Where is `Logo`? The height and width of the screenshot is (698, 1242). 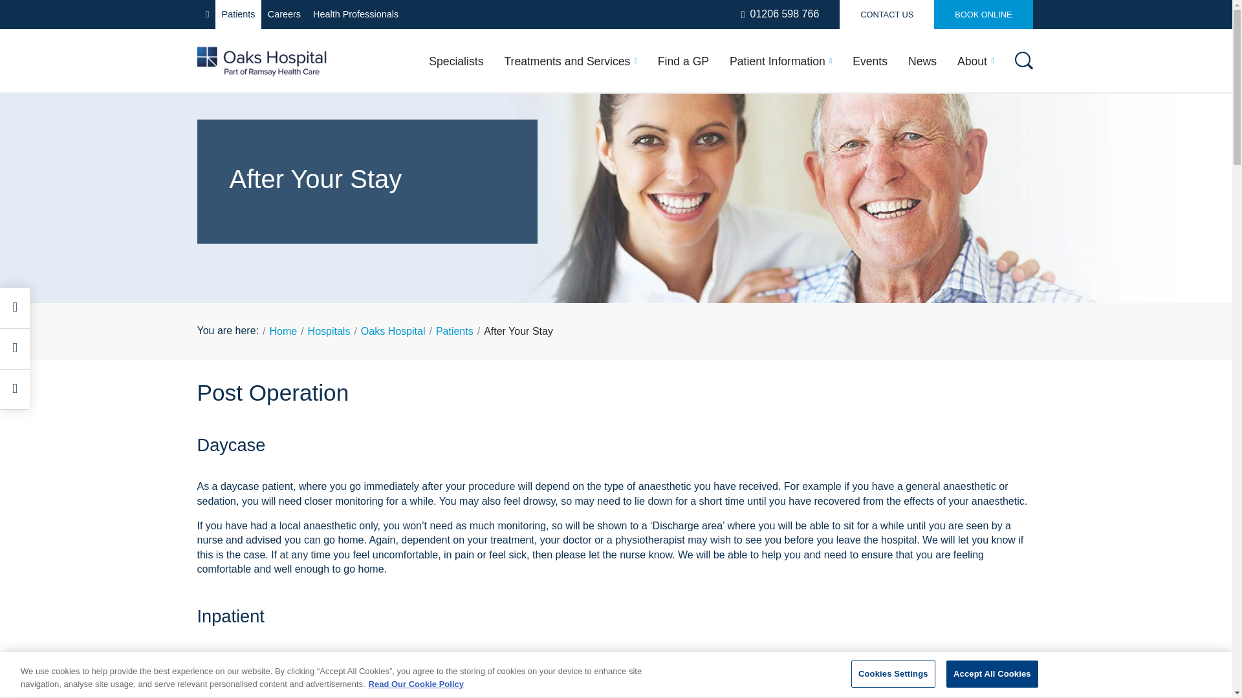 Logo is located at coordinates (261, 61).